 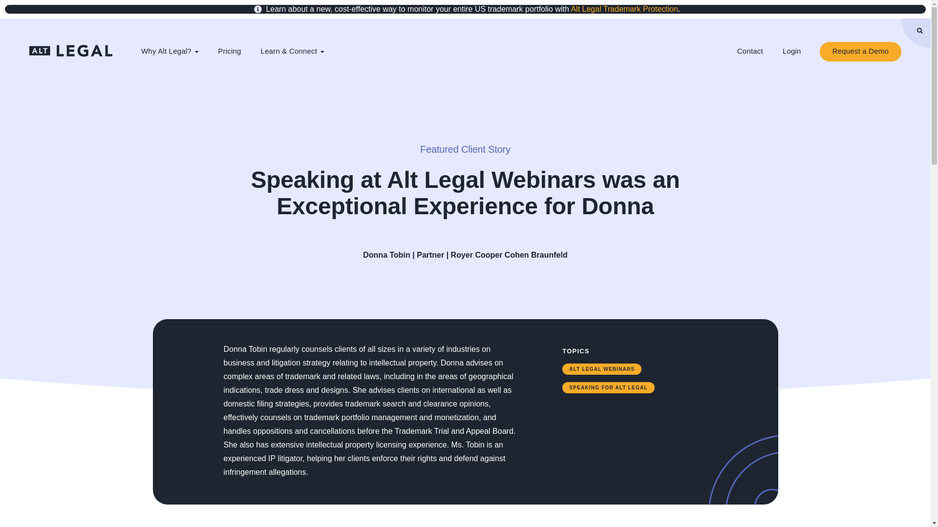 I want to click on Why Alt Legal?, so click(x=170, y=52).